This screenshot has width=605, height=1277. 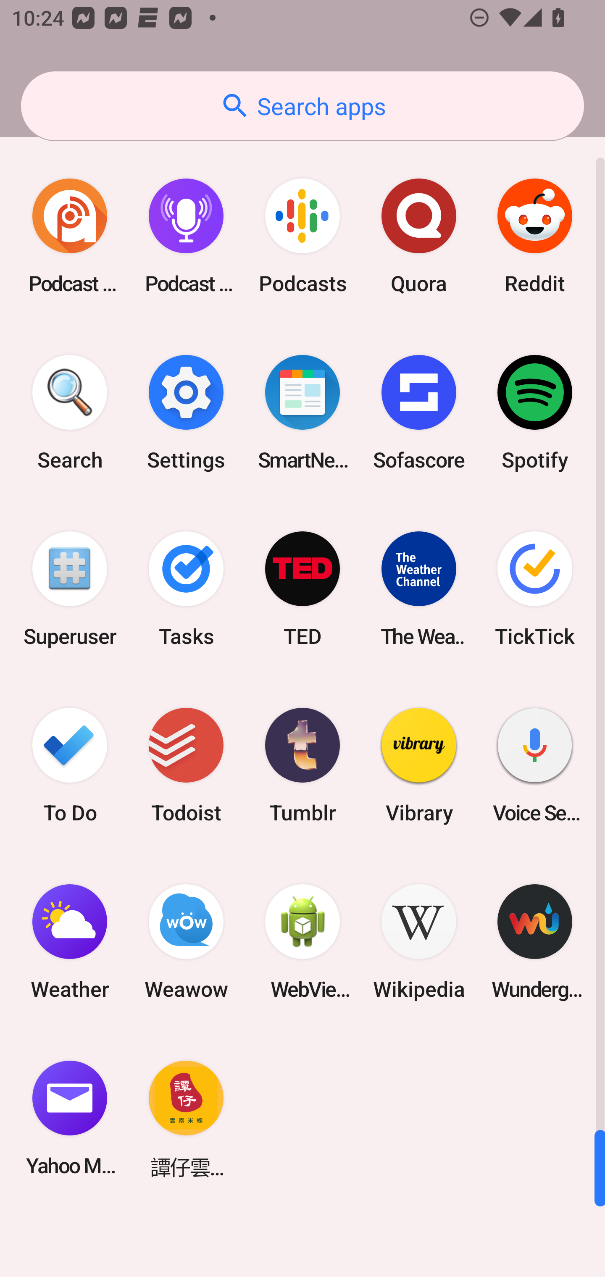 What do you see at coordinates (535, 589) in the screenshot?
I see `TickTick` at bounding box center [535, 589].